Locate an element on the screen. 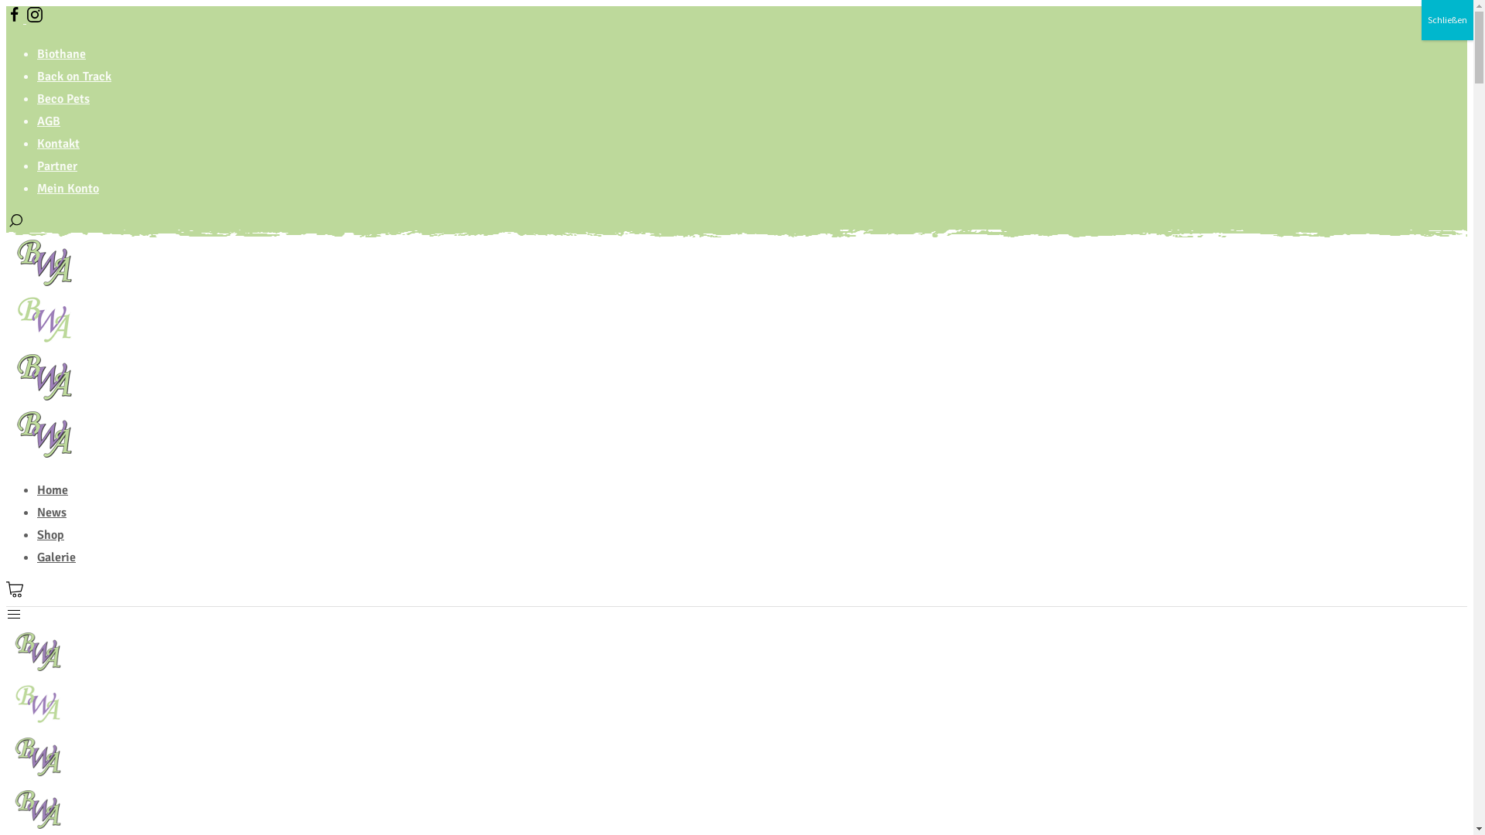  AGB is located at coordinates (49, 121).